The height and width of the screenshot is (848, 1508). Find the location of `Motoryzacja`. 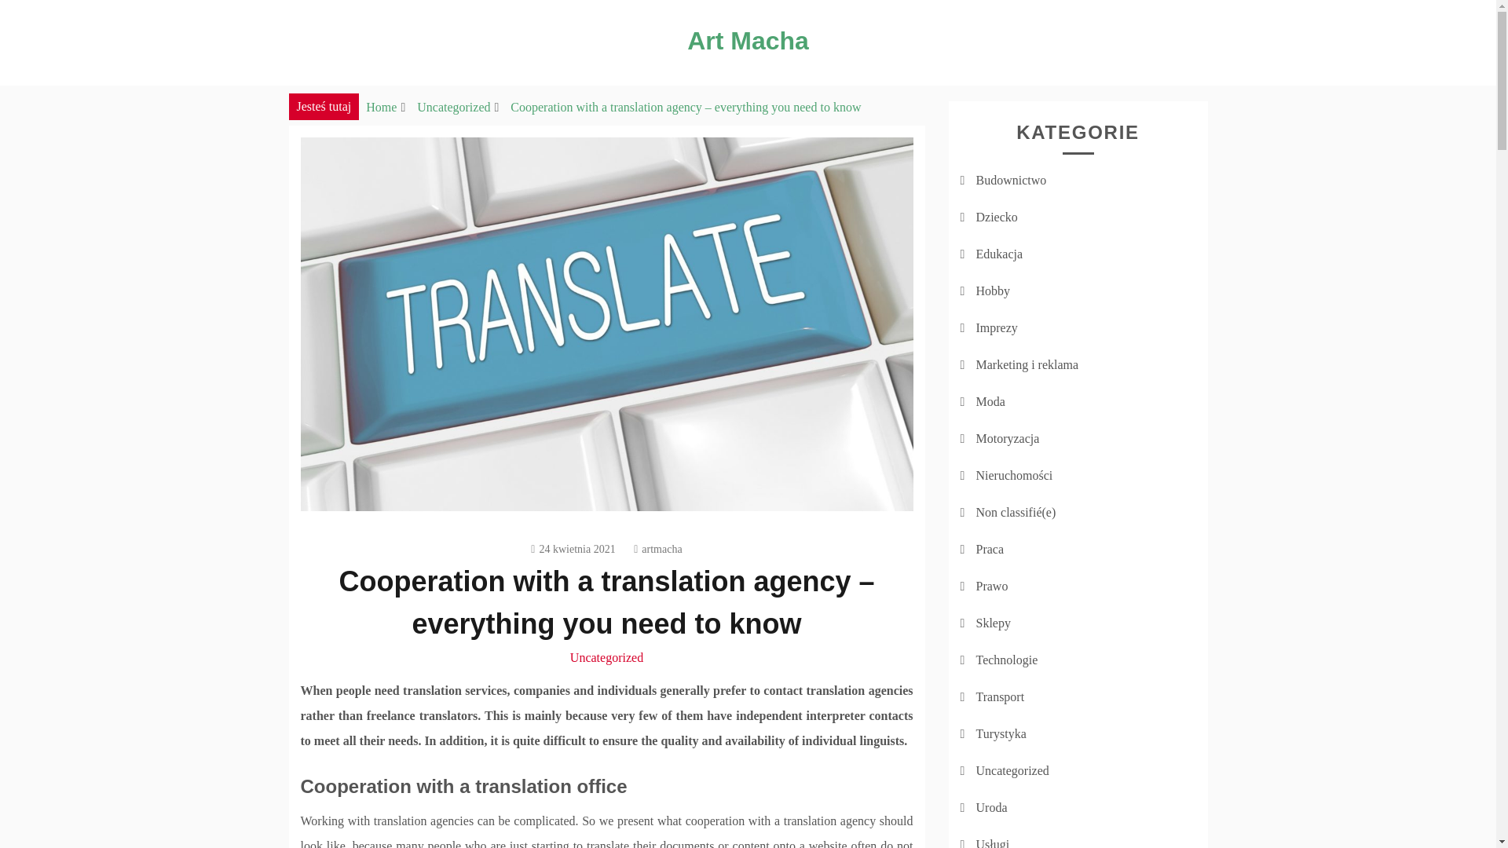

Motoryzacja is located at coordinates (1007, 438).